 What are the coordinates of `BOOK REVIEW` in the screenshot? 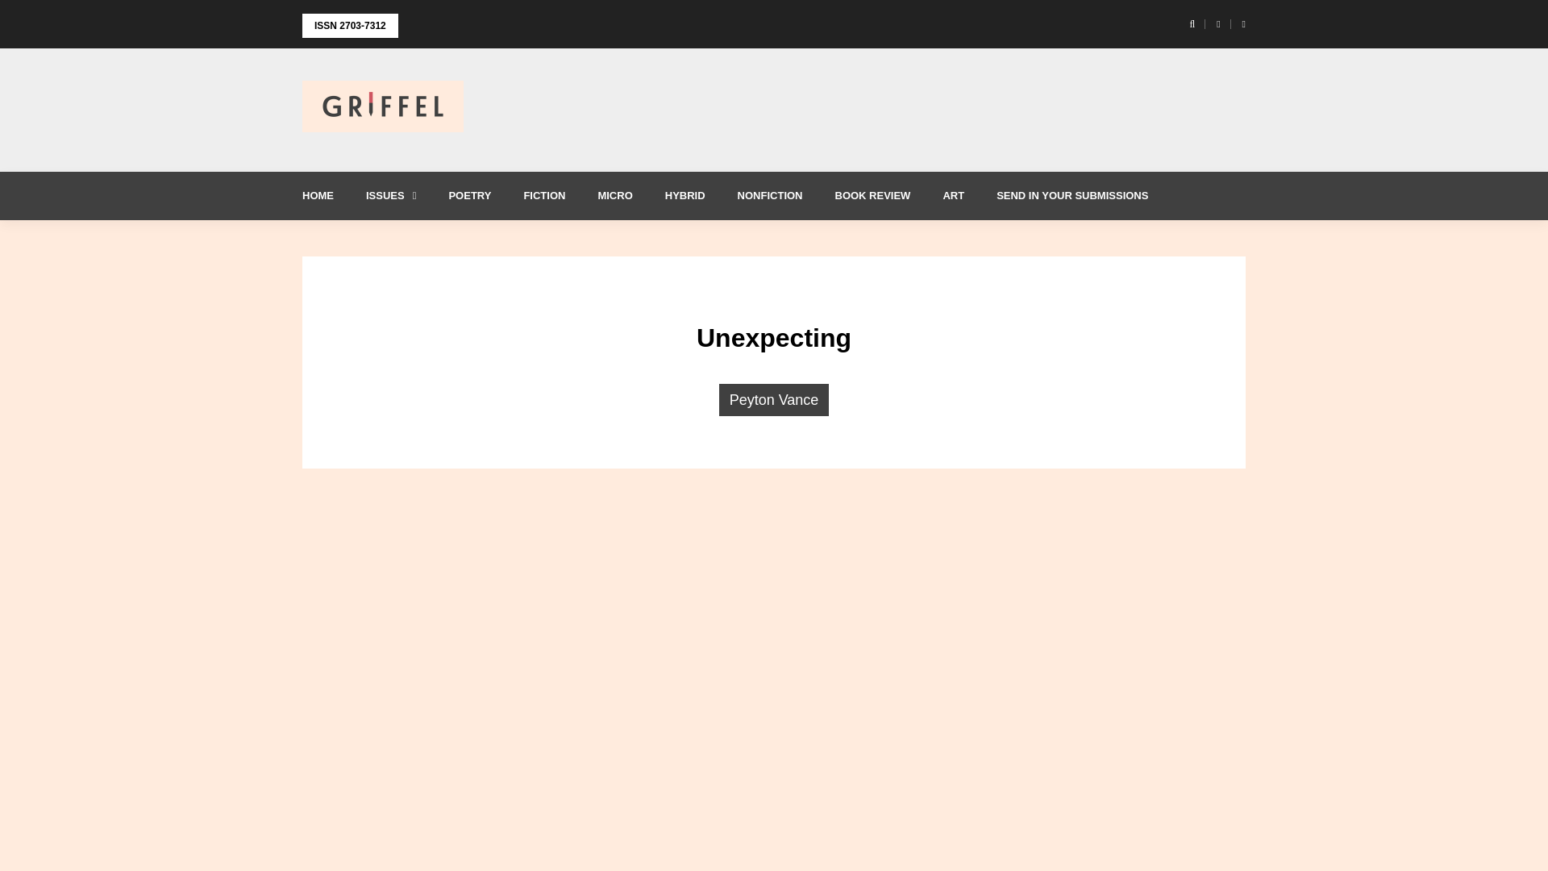 It's located at (872, 195).